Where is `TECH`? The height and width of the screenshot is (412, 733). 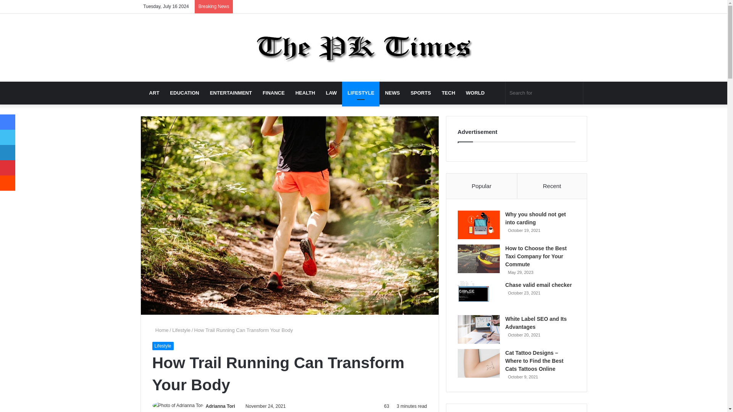 TECH is located at coordinates (448, 93).